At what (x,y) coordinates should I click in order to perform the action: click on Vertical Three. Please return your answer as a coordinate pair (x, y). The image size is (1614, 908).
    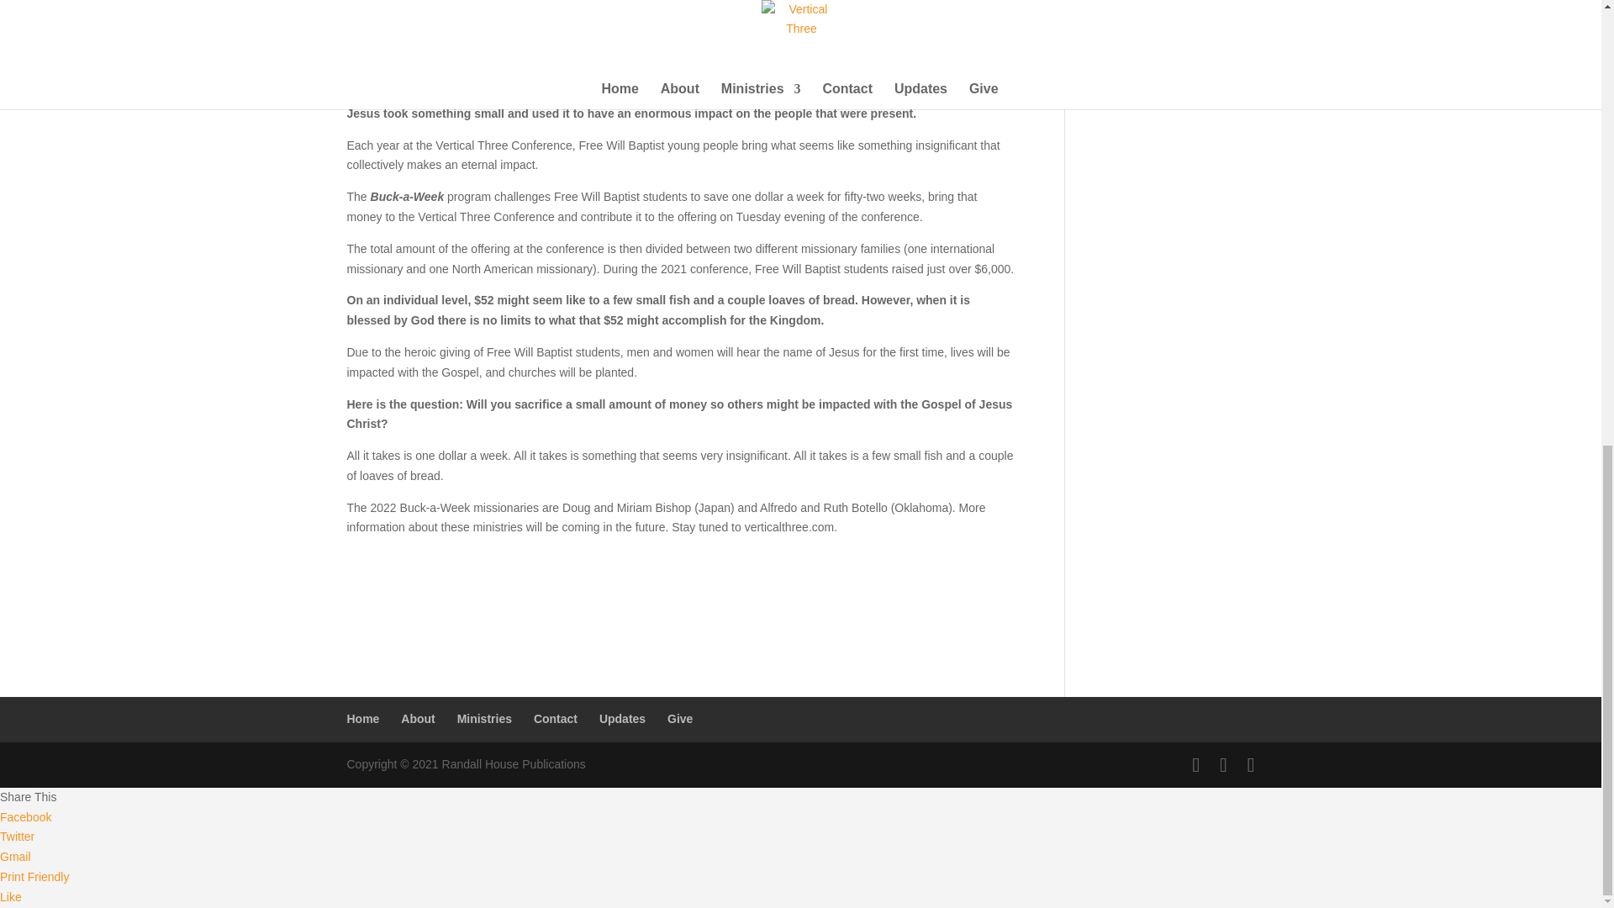
    Looking at the image, I should click on (1126, 45).